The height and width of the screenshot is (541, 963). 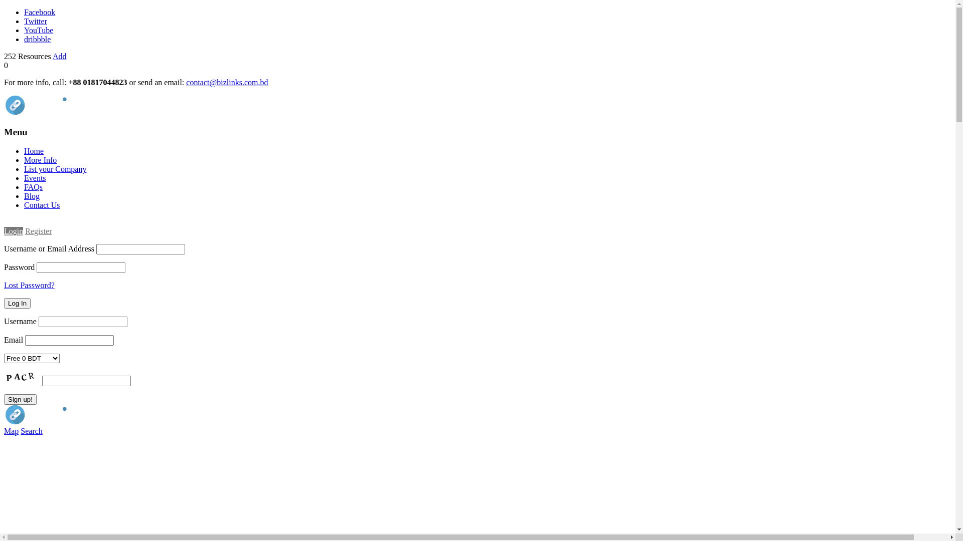 I want to click on dribbble, so click(x=37, y=39).